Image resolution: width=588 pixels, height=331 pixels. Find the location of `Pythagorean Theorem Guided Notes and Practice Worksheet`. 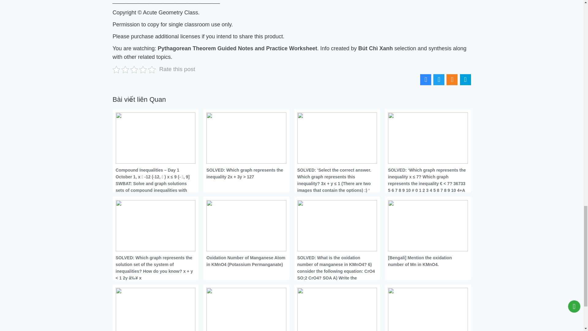

Pythagorean Theorem Guided Notes and Practice Worksheet is located at coordinates (237, 48).